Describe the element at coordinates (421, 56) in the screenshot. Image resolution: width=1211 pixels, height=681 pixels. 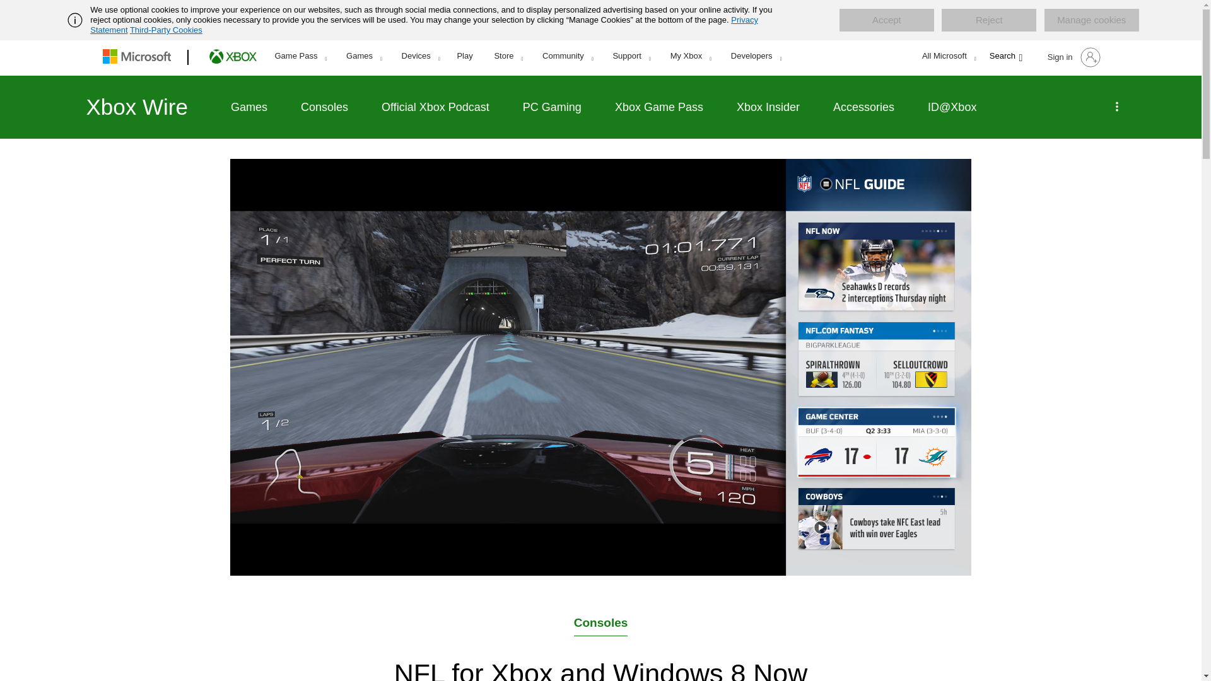
I see `Devices` at that location.